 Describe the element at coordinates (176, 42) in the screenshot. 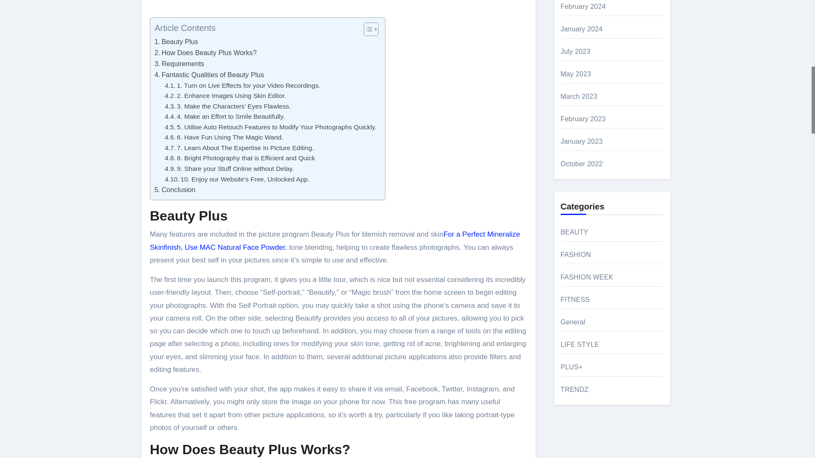

I see `Beauty Plus` at that location.